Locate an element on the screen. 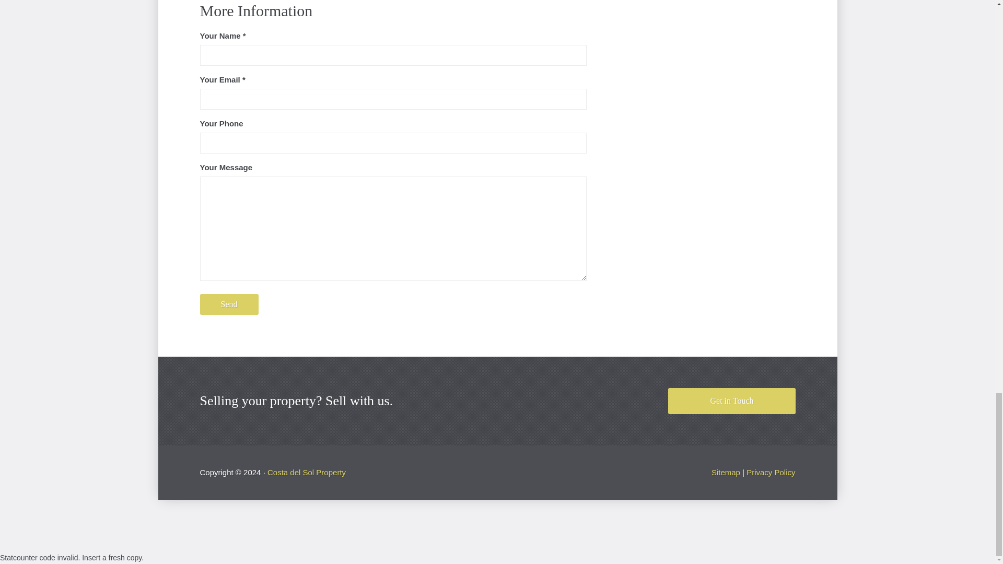 The width and height of the screenshot is (1003, 564). Sitemap is located at coordinates (725, 472).